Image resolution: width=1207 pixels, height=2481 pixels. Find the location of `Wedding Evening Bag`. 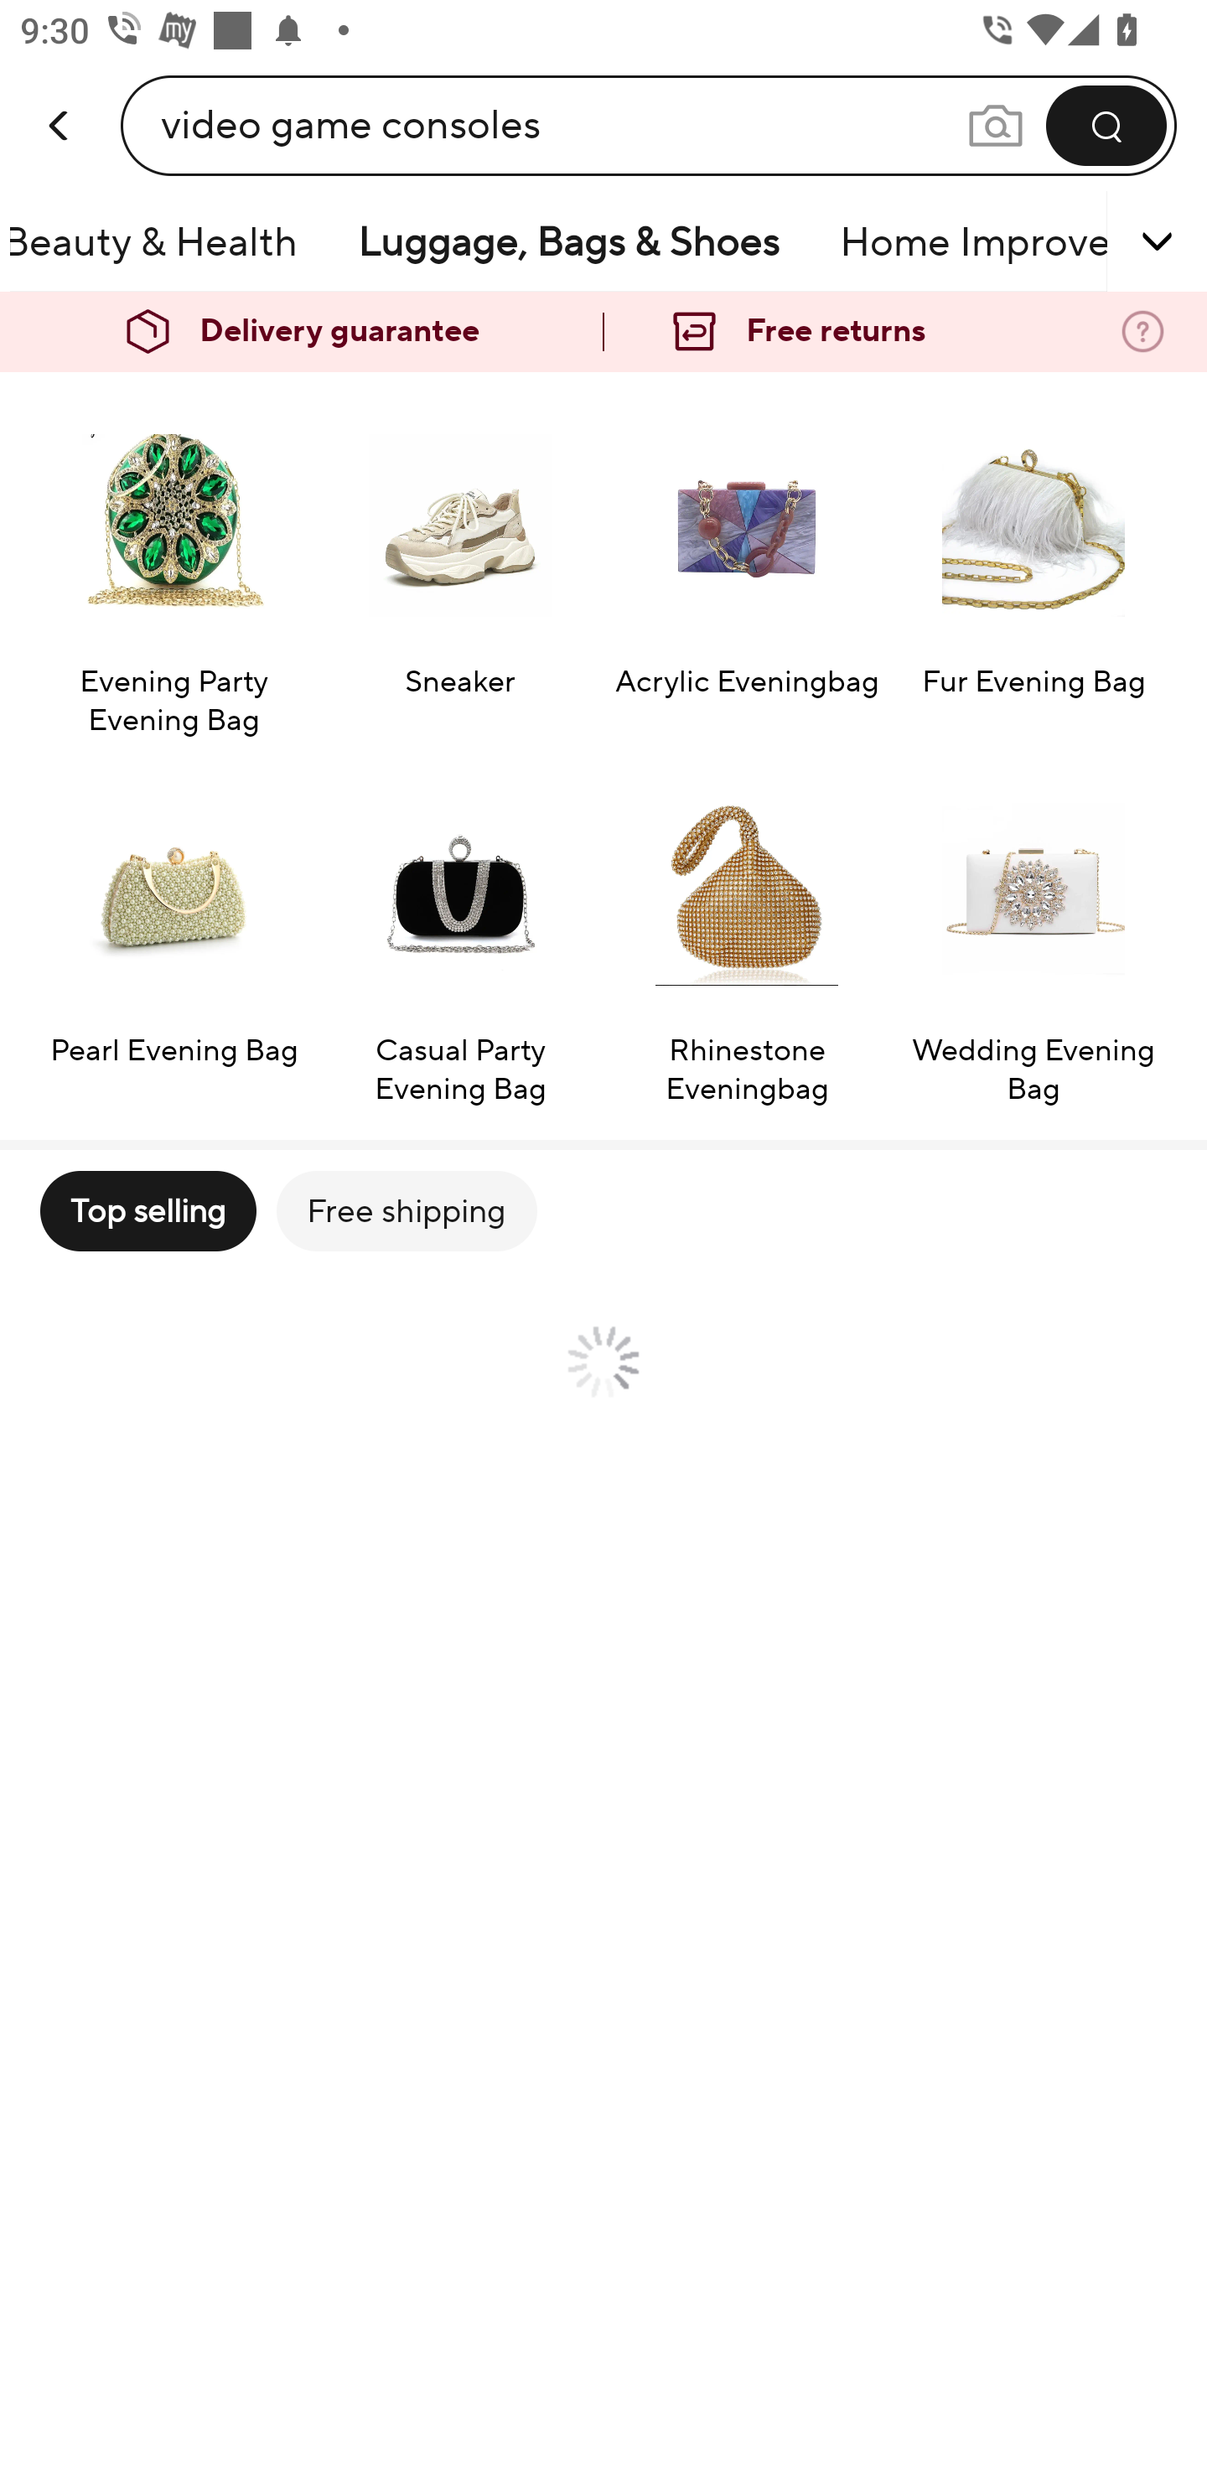

Wedding Evening Bag is located at coordinates (1033, 935).